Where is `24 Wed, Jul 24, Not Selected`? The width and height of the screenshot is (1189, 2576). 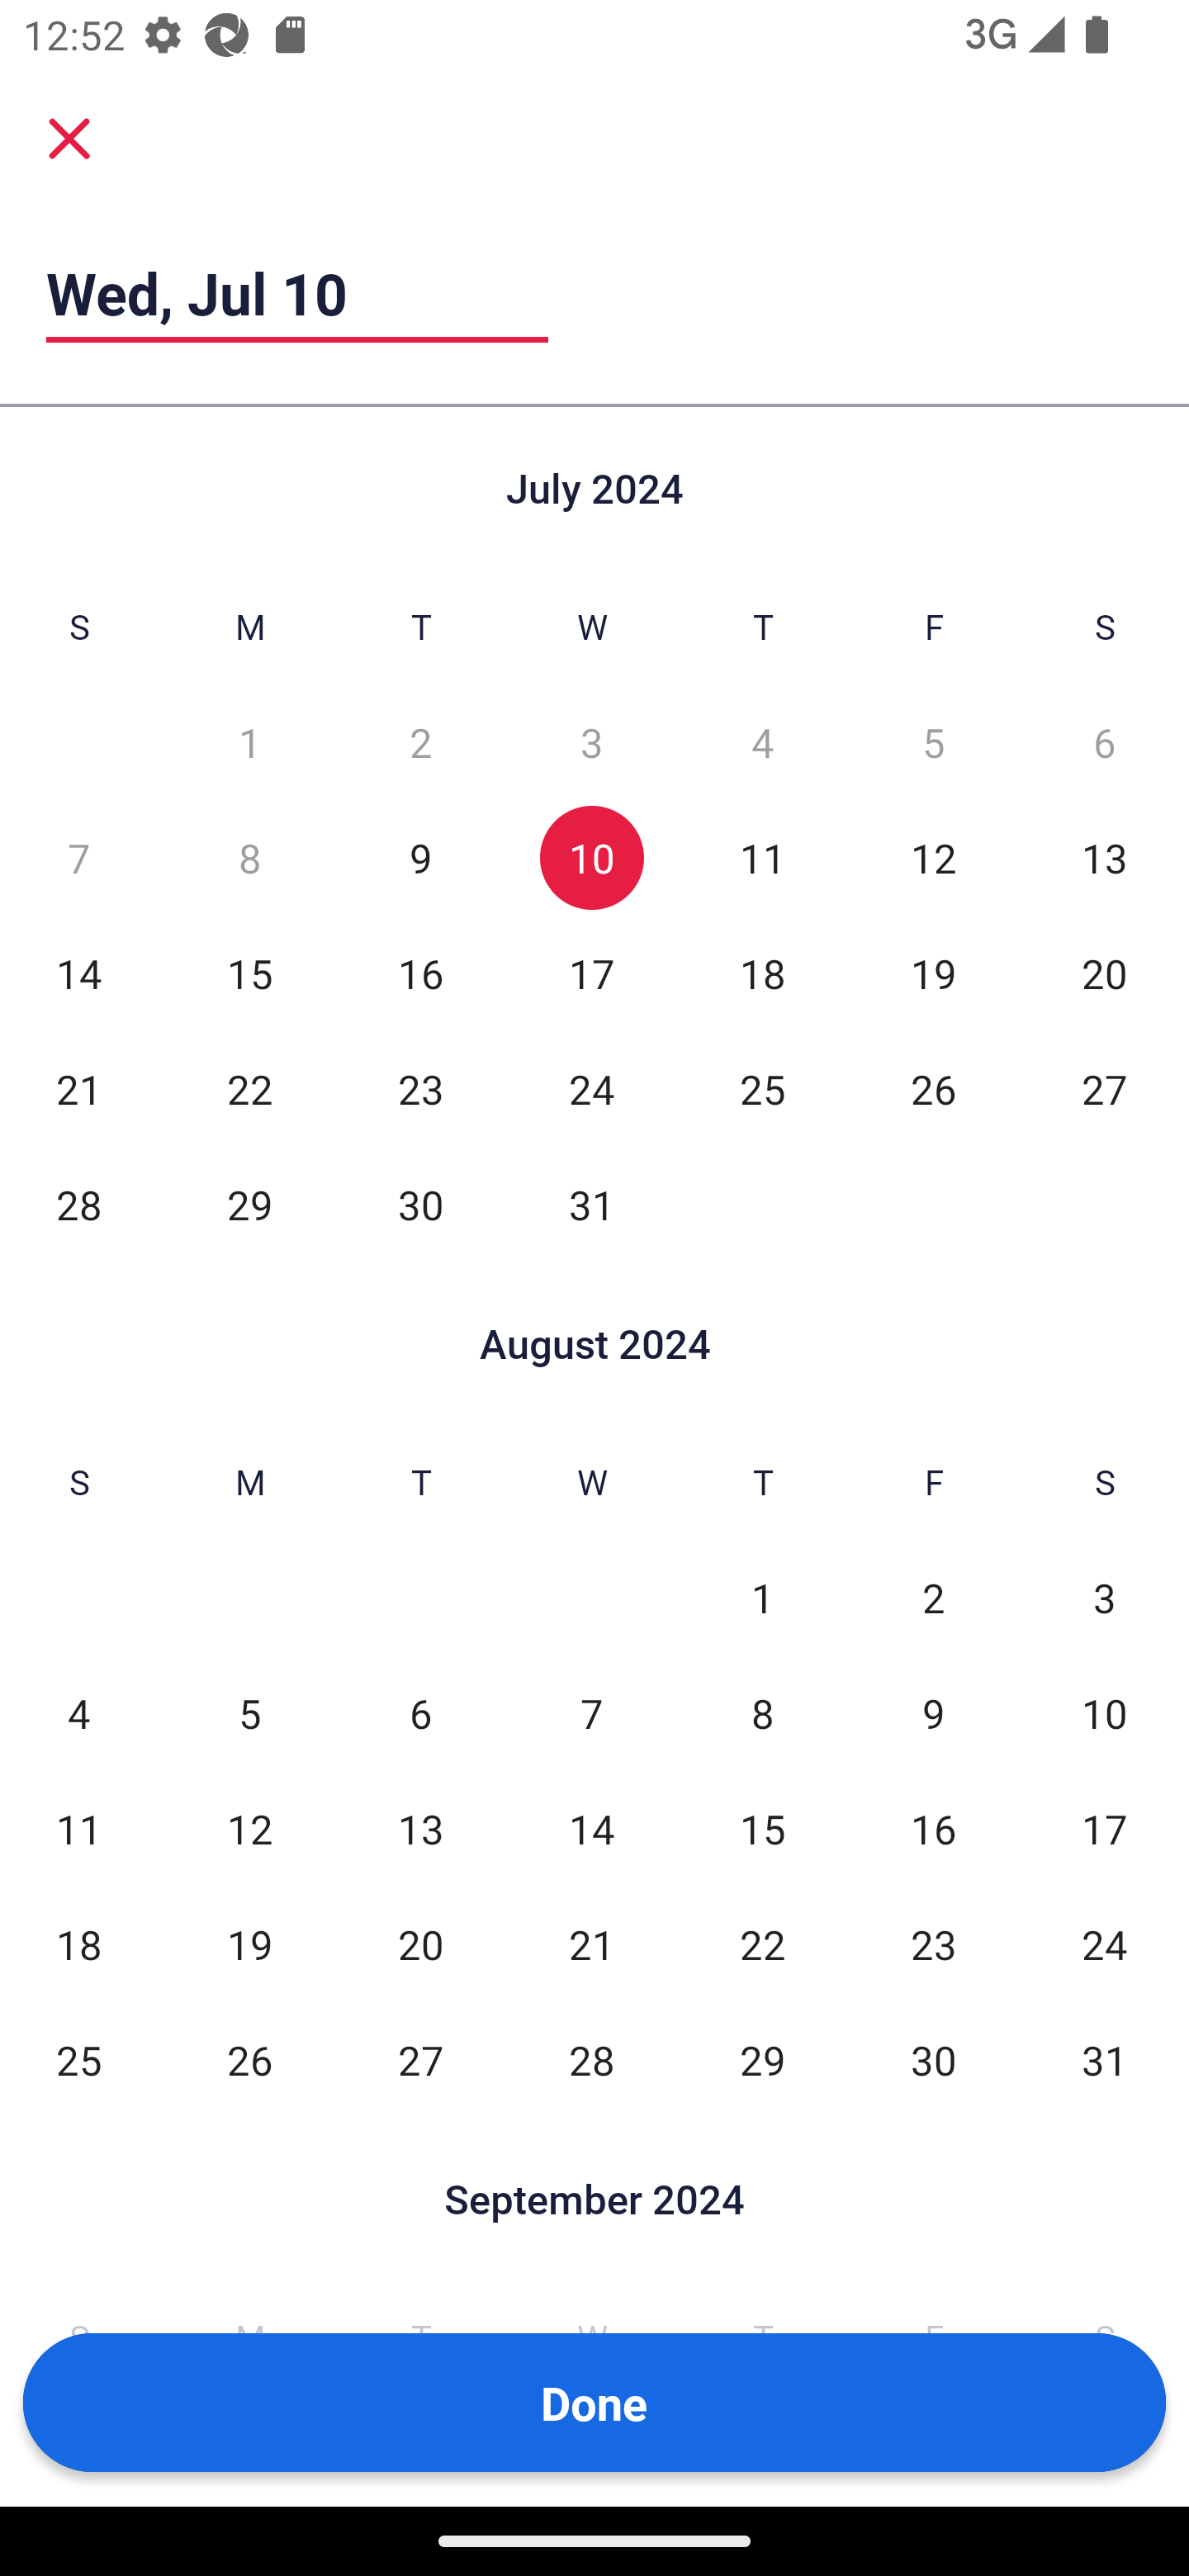
24 Wed, Jul 24, Not Selected is located at coordinates (591, 1088).